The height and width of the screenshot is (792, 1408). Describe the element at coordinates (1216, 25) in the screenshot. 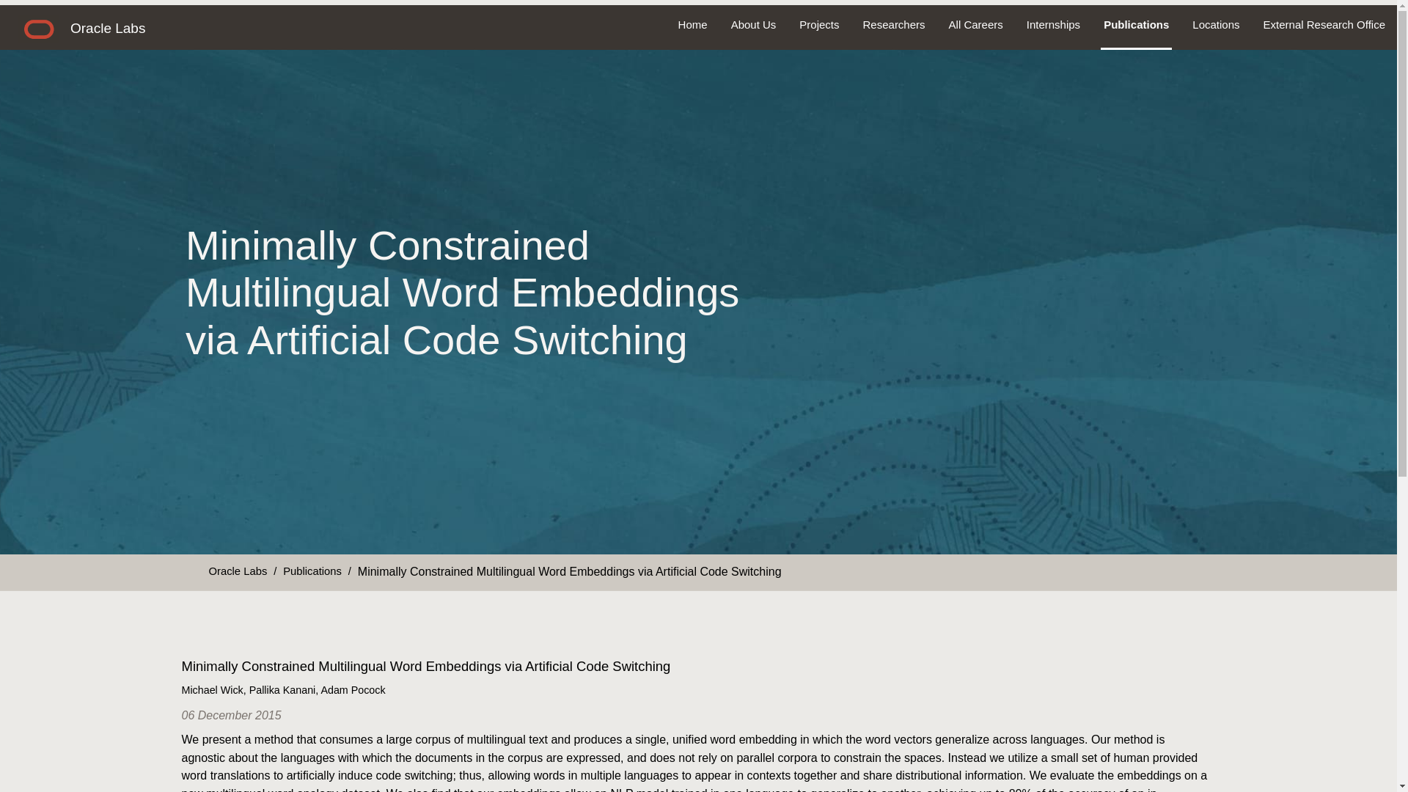

I see `Locations` at that location.